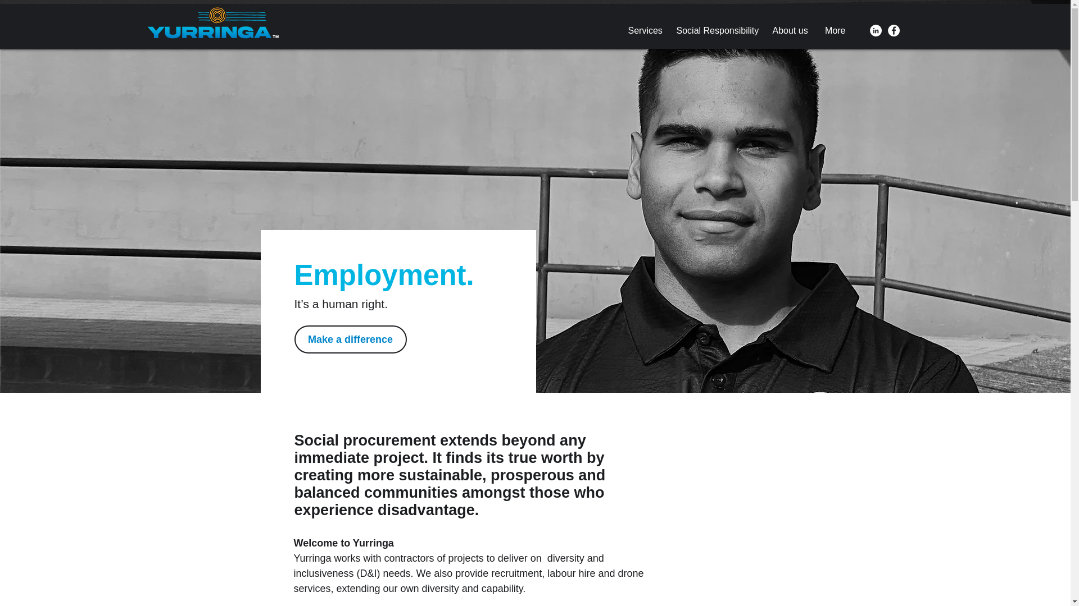 The height and width of the screenshot is (606, 1079). What do you see at coordinates (643, 30) in the screenshot?
I see `Services` at bounding box center [643, 30].